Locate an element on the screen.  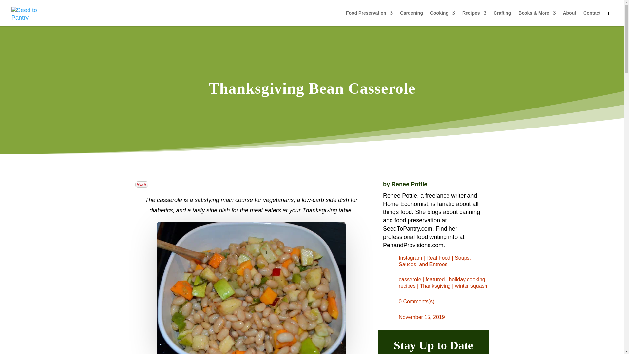
featured is located at coordinates (435, 279).